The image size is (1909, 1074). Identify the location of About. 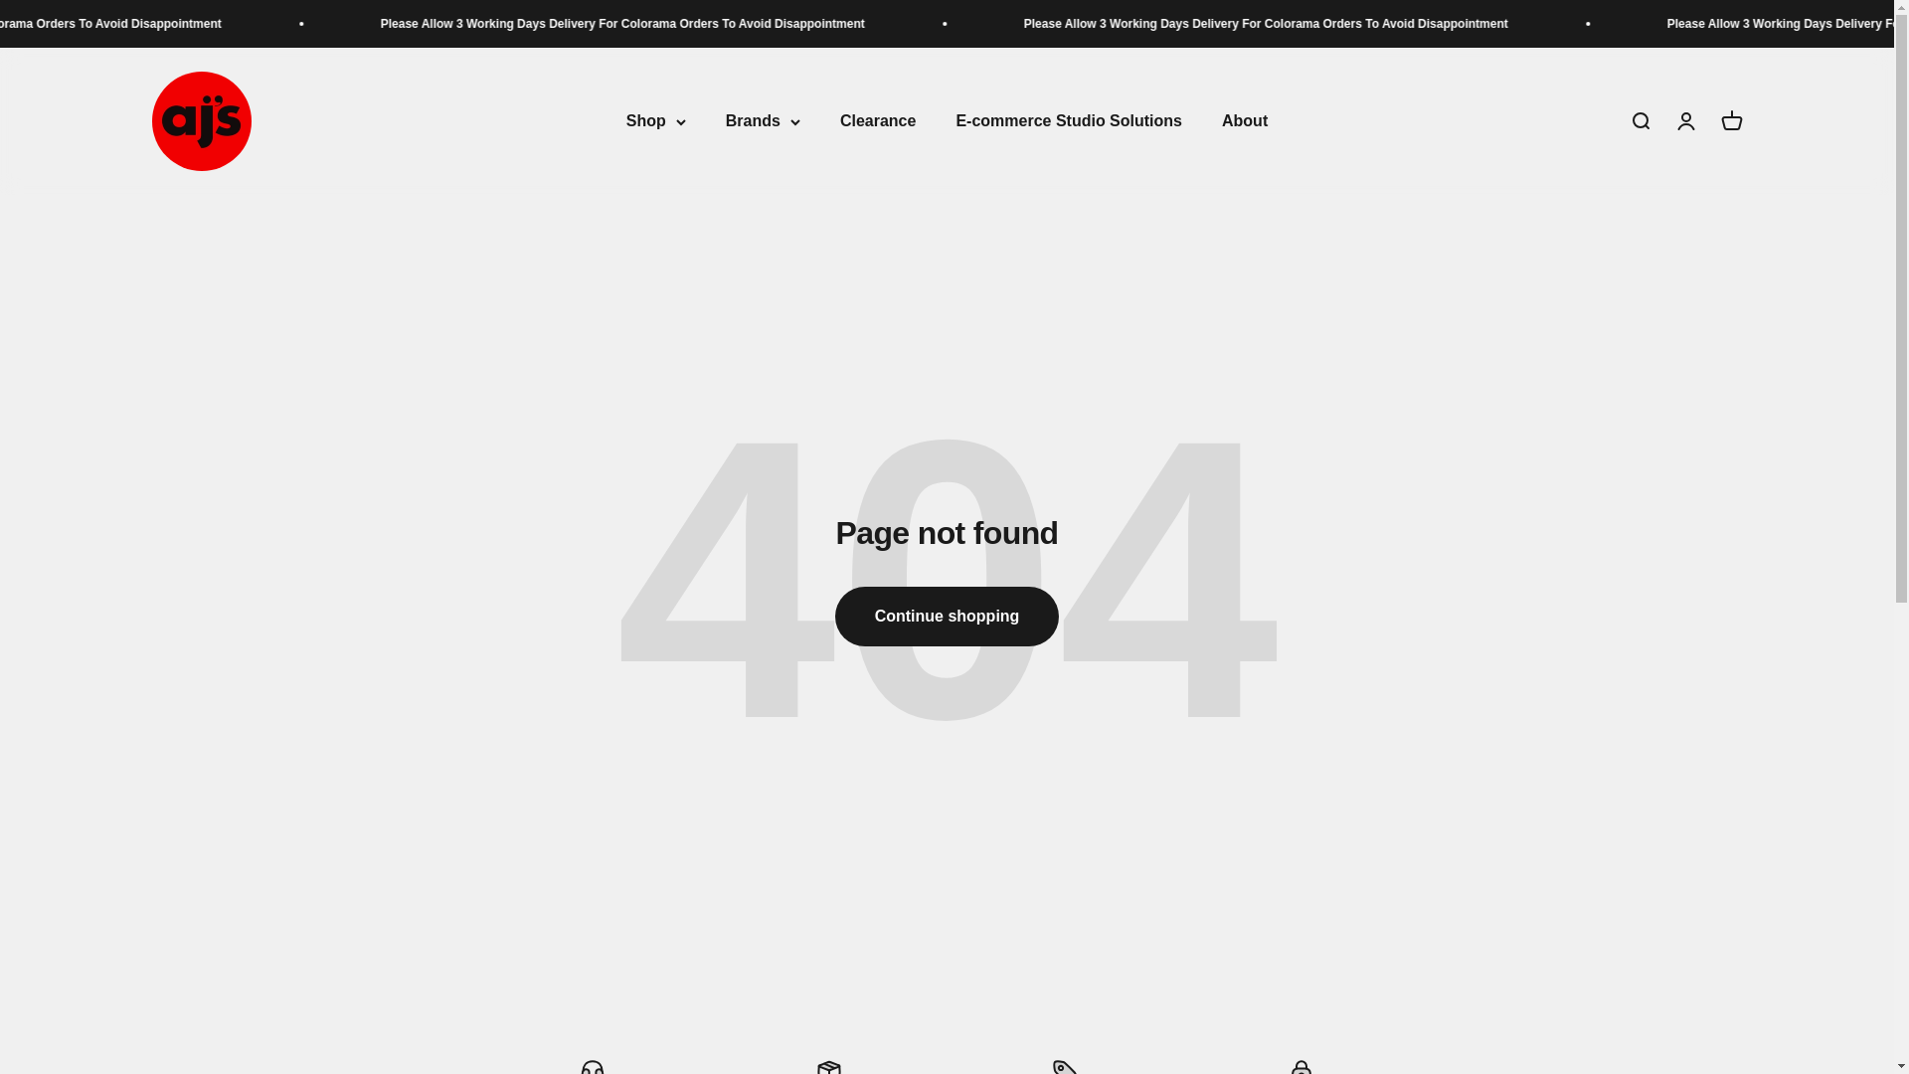
(1244, 121).